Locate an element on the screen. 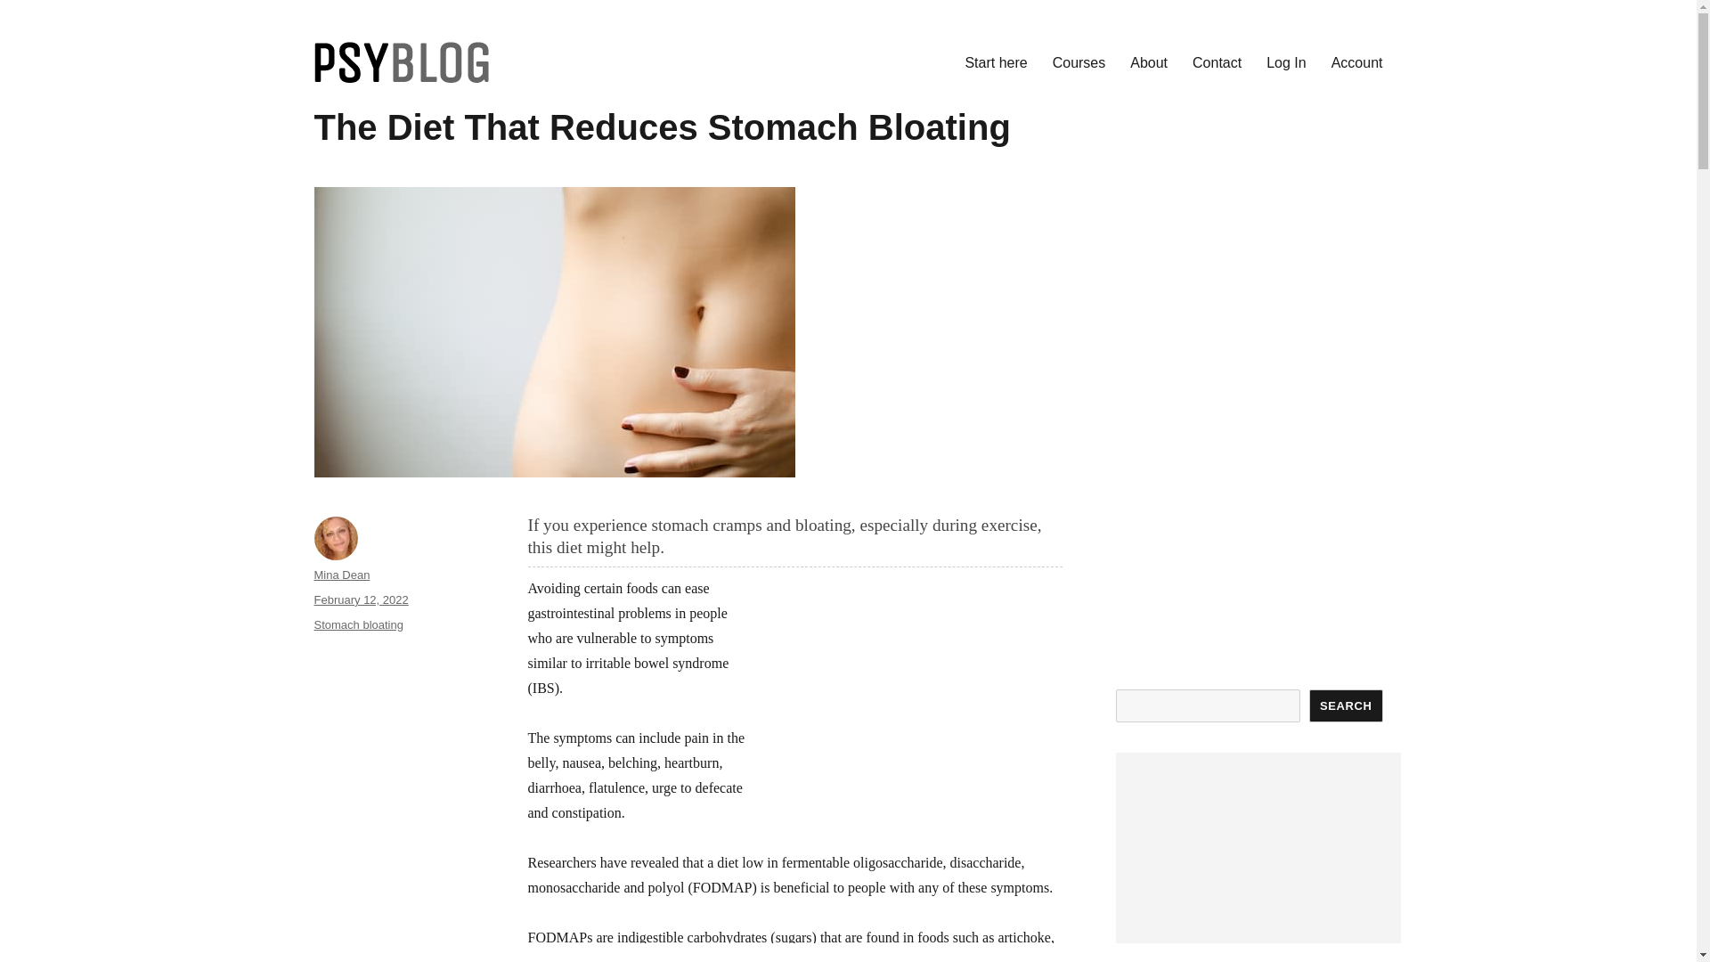 The width and height of the screenshot is (1710, 962). Advertisement is located at coordinates (912, 700).